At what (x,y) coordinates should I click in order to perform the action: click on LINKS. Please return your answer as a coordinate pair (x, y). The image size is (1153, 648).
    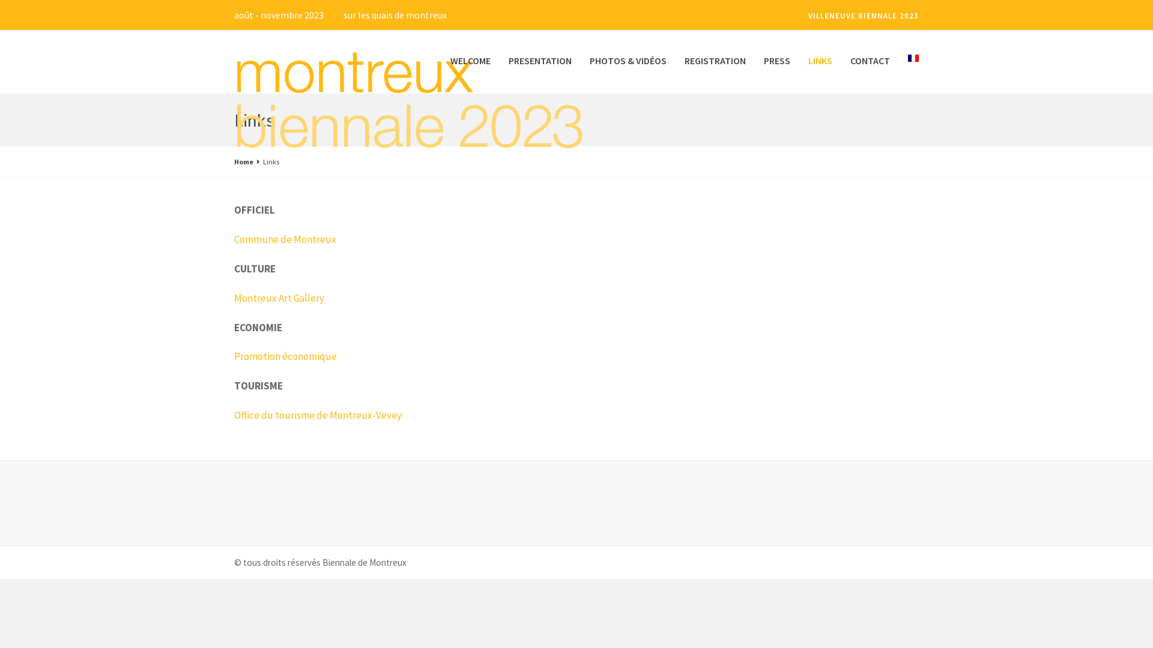
    Looking at the image, I should click on (820, 70).